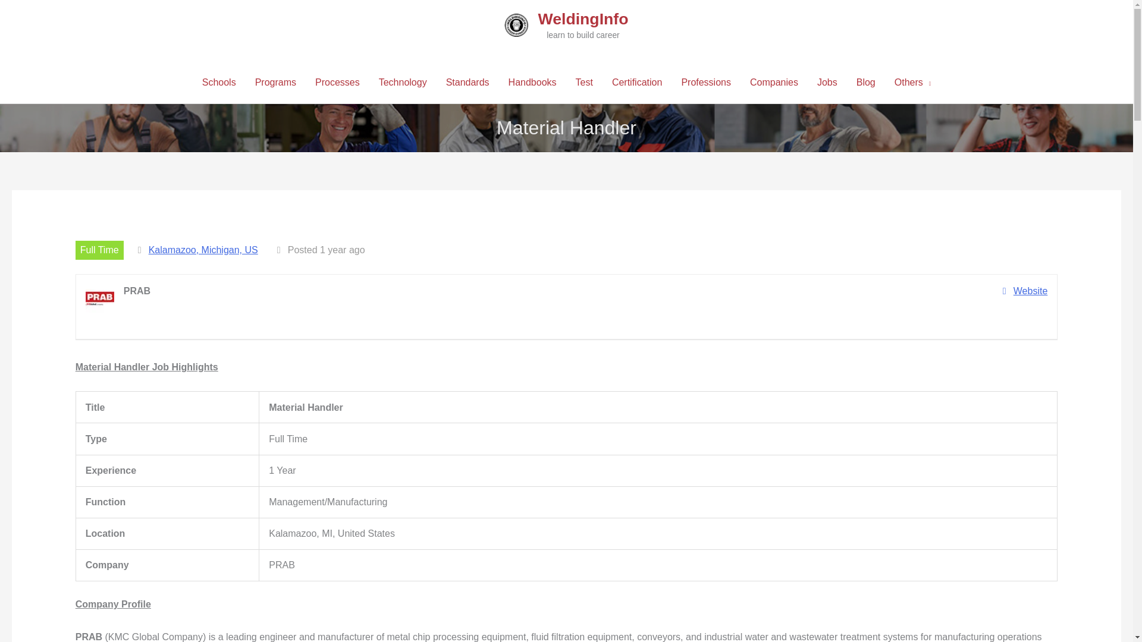 The width and height of the screenshot is (1142, 642). I want to click on Website, so click(1025, 291).